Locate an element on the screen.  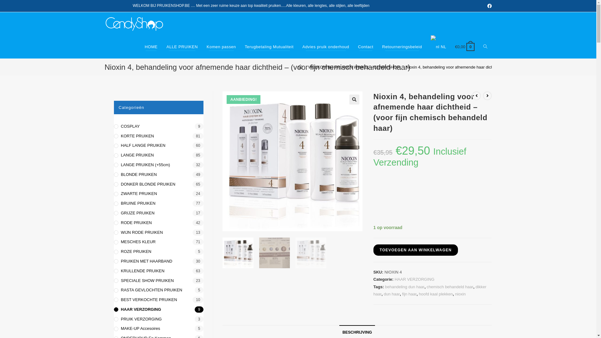
COSPLAY is located at coordinates (159, 126).